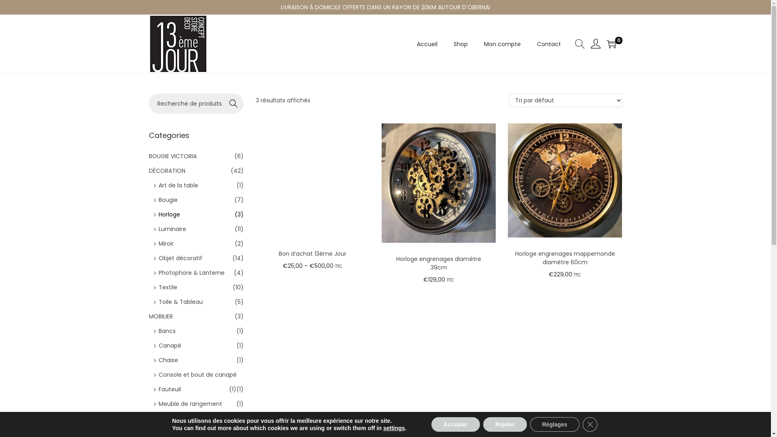  I want to click on Contact, so click(549, 44).